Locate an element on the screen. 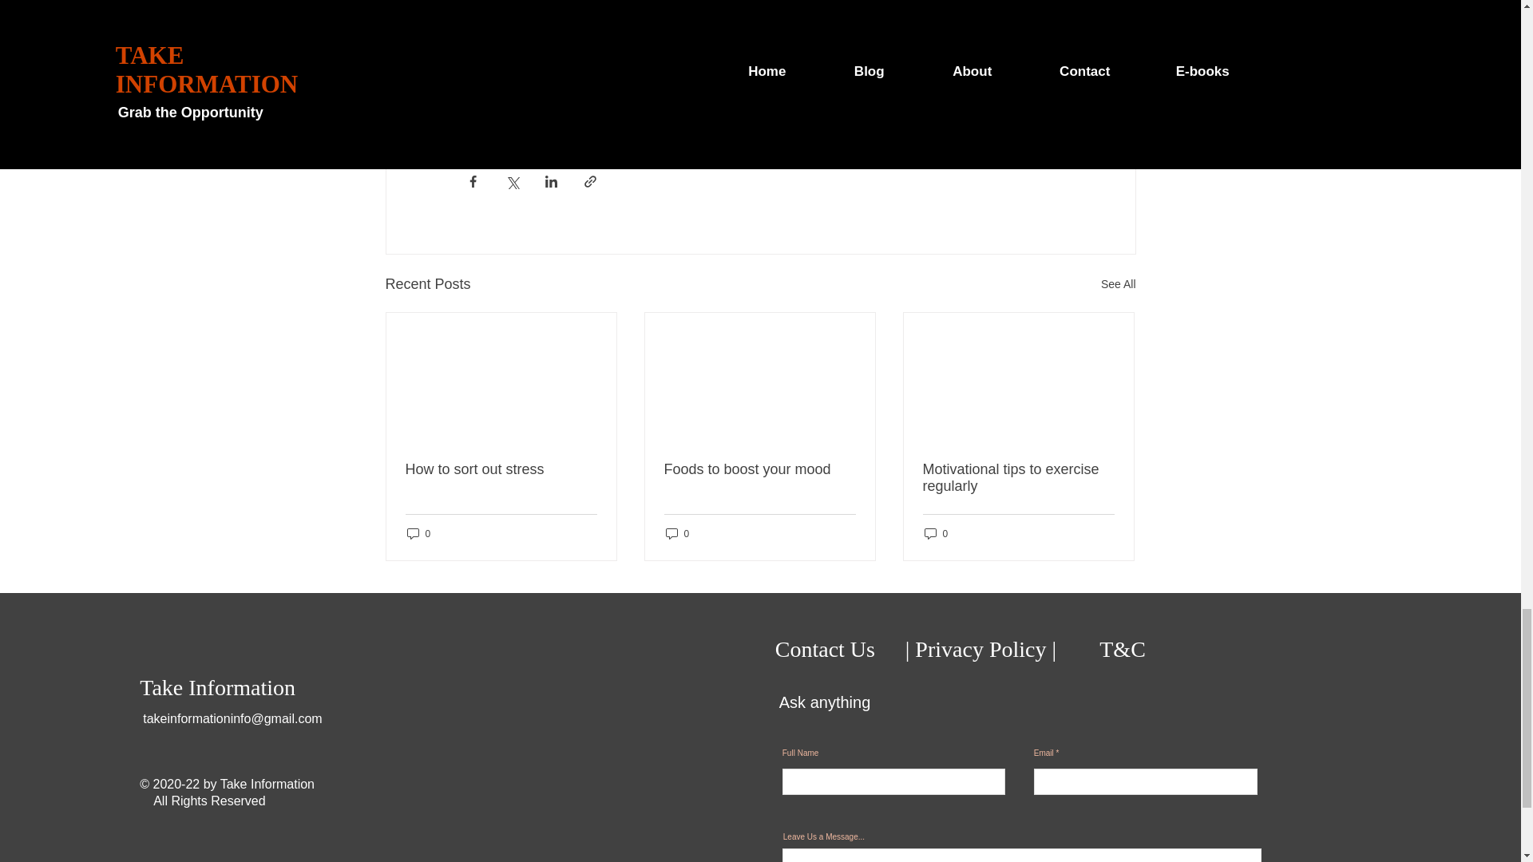 This screenshot has height=862, width=1533. How to sort out stress is located at coordinates (501, 469).